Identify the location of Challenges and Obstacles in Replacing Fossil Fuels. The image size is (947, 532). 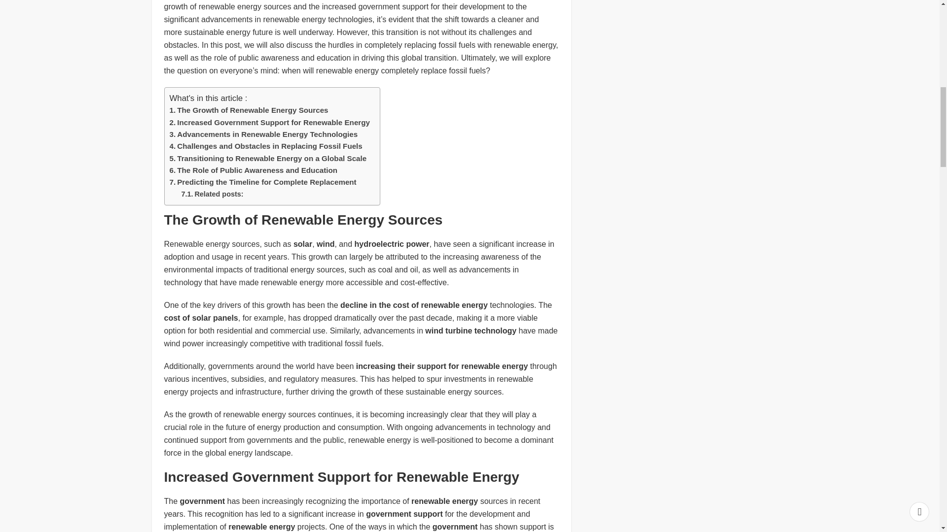
(266, 146).